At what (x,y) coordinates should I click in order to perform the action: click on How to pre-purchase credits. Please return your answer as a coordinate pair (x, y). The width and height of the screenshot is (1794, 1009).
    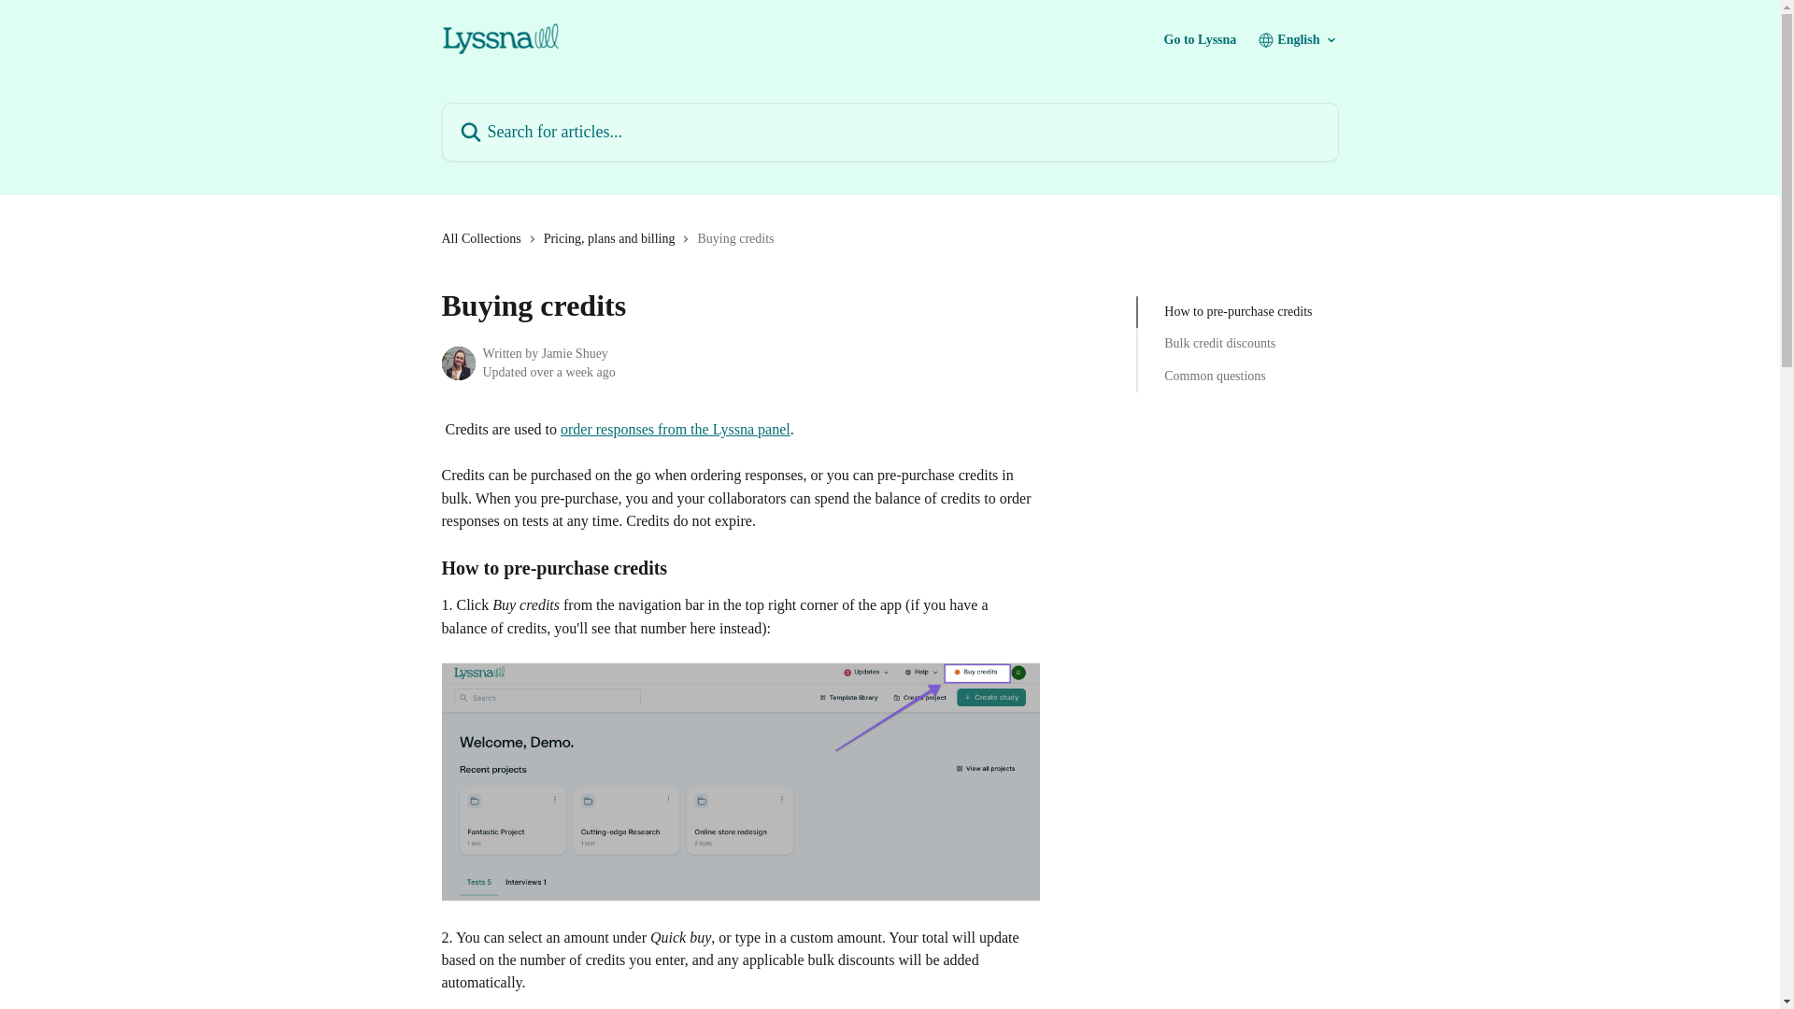
    Looking at the image, I should click on (1237, 311).